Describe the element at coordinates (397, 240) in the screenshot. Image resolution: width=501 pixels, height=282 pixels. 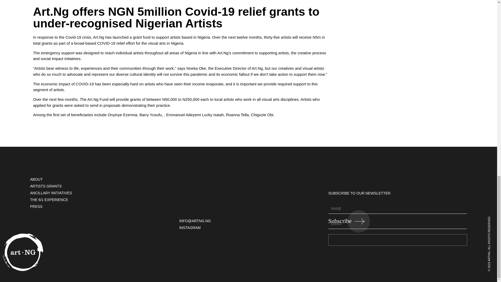
I see `SUBSCRIBE` at that location.